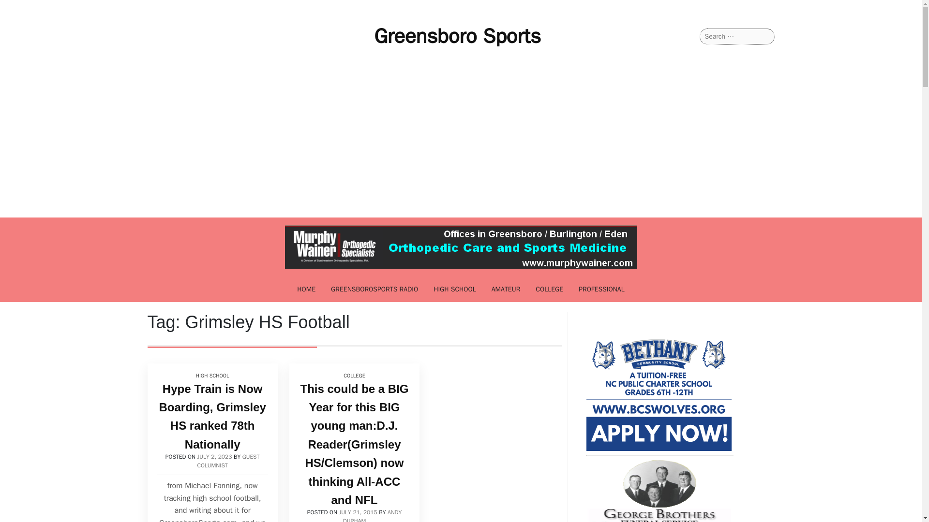  What do you see at coordinates (19, 8) in the screenshot?
I see `Search` at bounding box center [19, 8].